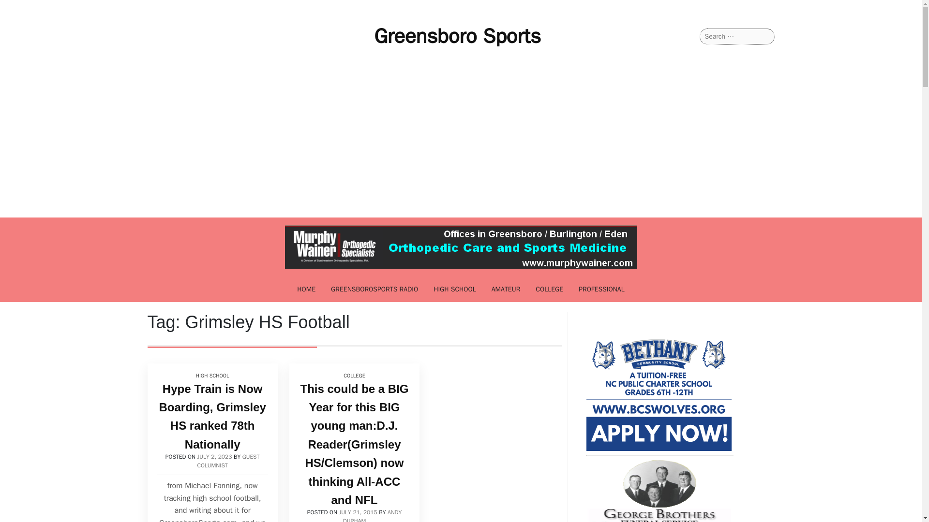  What do you see at coordinates (19, 8) in the screenshot?
I see `Search` at bounding box center [19, 8].